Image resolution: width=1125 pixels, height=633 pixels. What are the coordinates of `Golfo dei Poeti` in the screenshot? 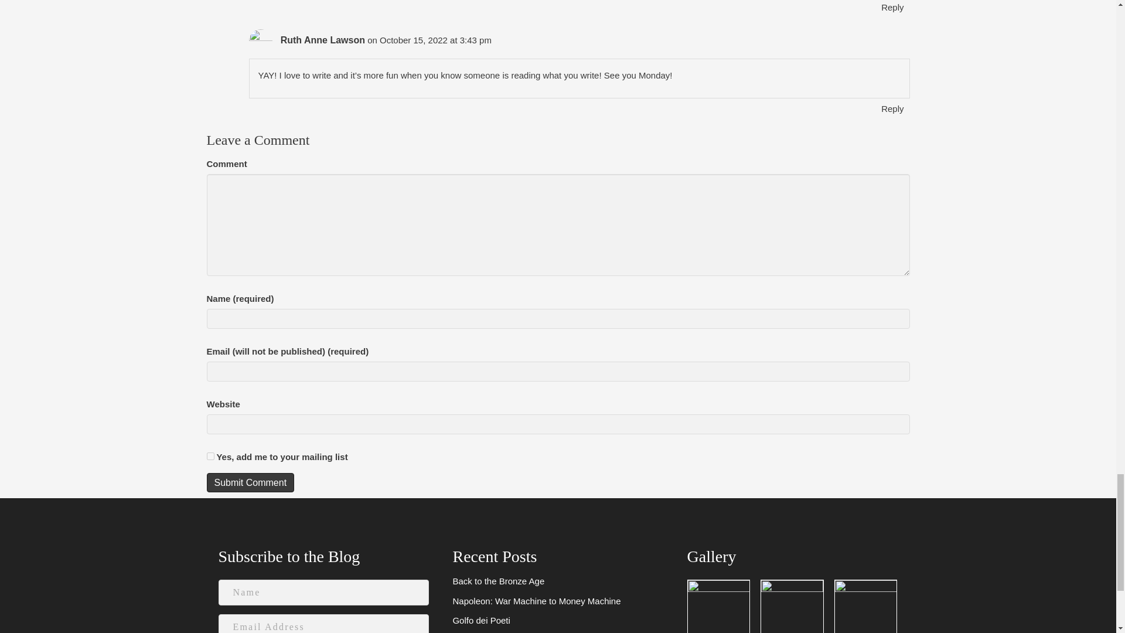 It's located at (480, 620).